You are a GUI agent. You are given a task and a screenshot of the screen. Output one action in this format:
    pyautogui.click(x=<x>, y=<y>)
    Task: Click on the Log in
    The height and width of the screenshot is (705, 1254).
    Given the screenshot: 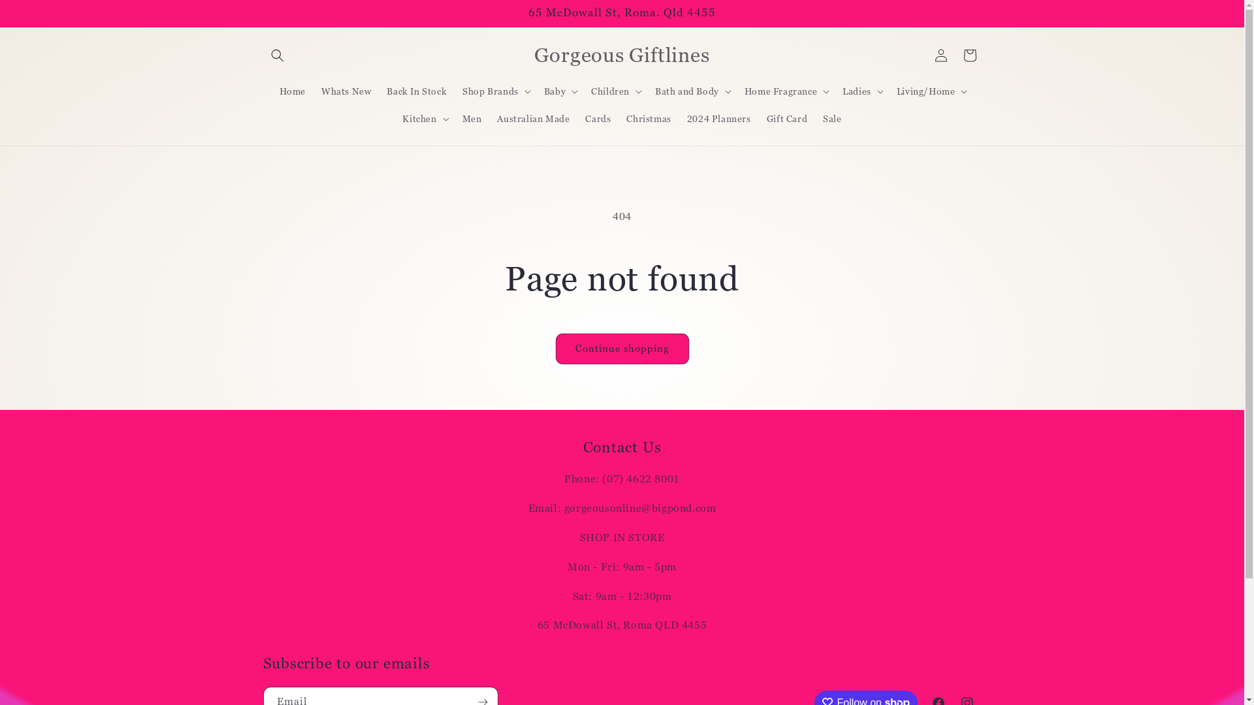 What is the action you would take?
    pyautogui.click(x=940, y=55)
    